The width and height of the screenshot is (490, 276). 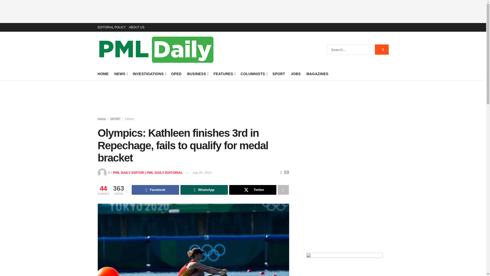 I want to click on COLUMNISTS, so click(x=254, y=74).